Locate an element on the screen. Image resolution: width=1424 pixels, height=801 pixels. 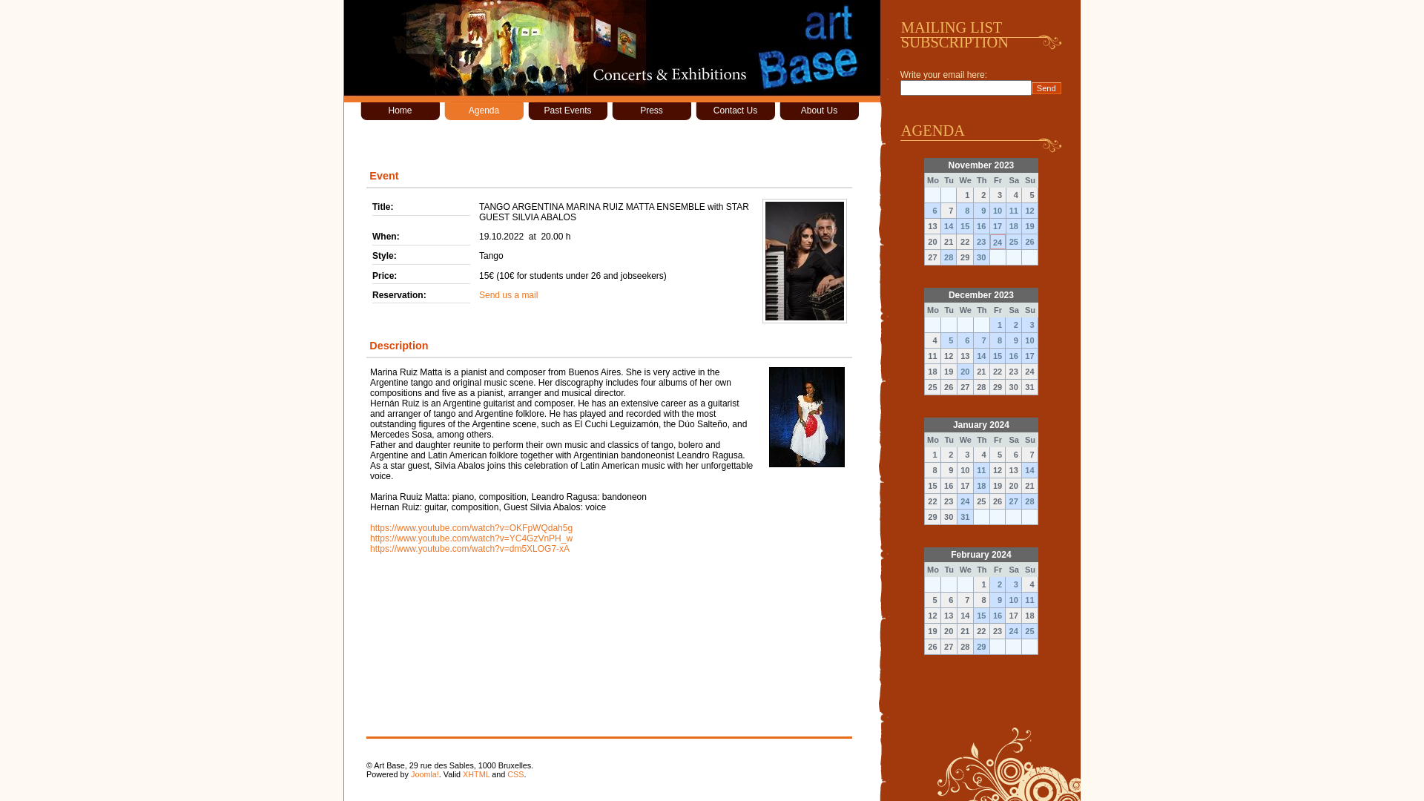
Press is located at coordinates (651, 111).